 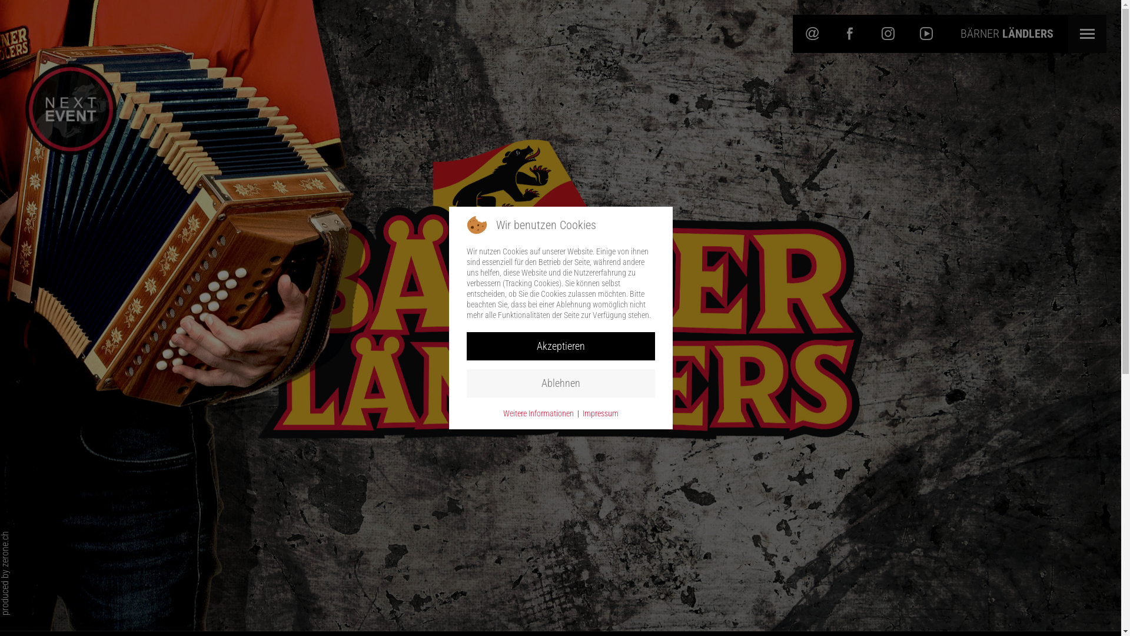 What do you see at coordinates (560, 383) in the screenshot?
I see `Ablehnen` at bounding box center [560, 383].